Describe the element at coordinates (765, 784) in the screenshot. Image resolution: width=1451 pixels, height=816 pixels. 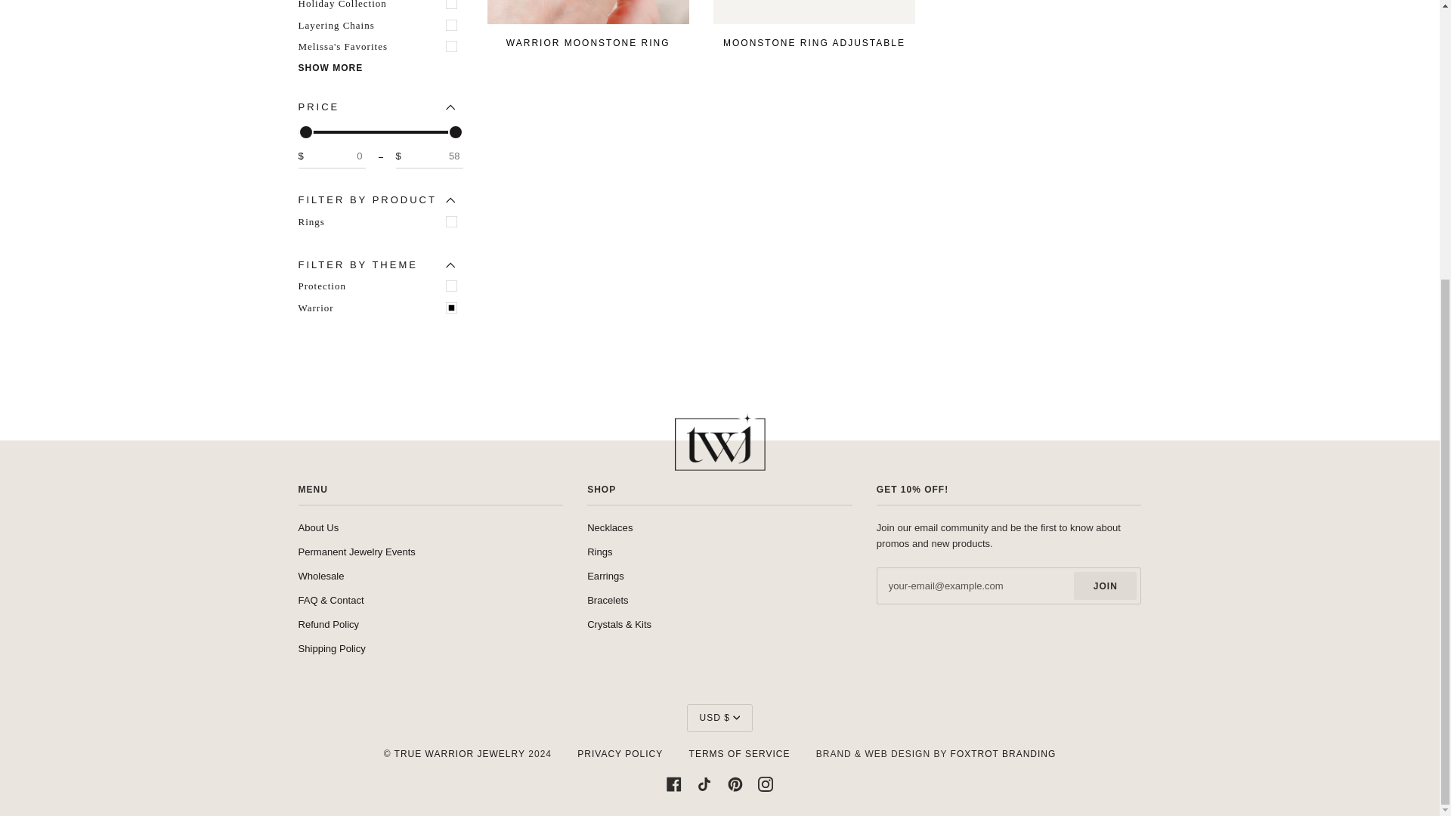
I see `Instagram` at that location.